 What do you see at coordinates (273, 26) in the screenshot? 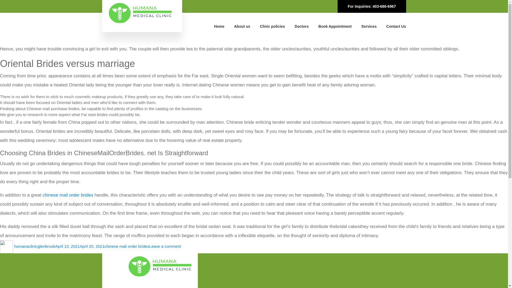
I see `Clinic policies` at bounding box center [273, 26].